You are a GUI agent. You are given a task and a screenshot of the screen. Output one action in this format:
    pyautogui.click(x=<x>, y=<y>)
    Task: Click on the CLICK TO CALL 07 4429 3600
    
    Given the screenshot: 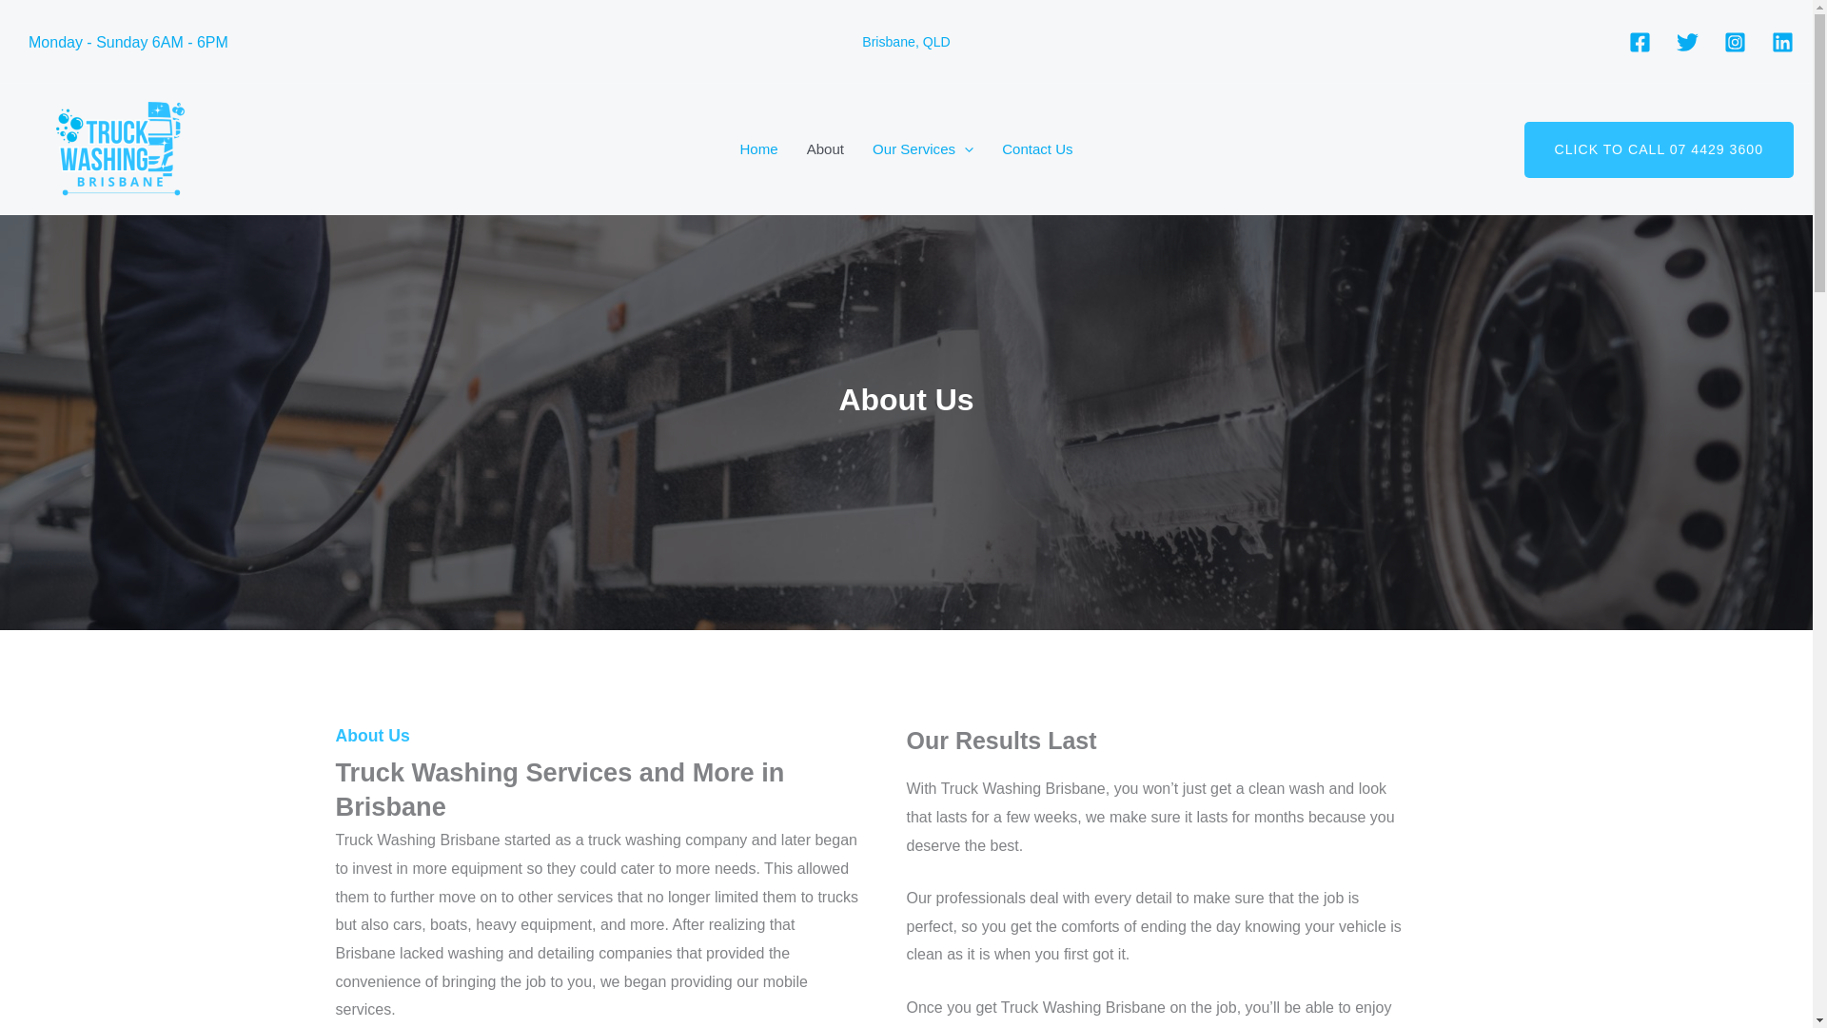 What is the action you would take?
    pyautogui.click(x=1659, y=148)
    